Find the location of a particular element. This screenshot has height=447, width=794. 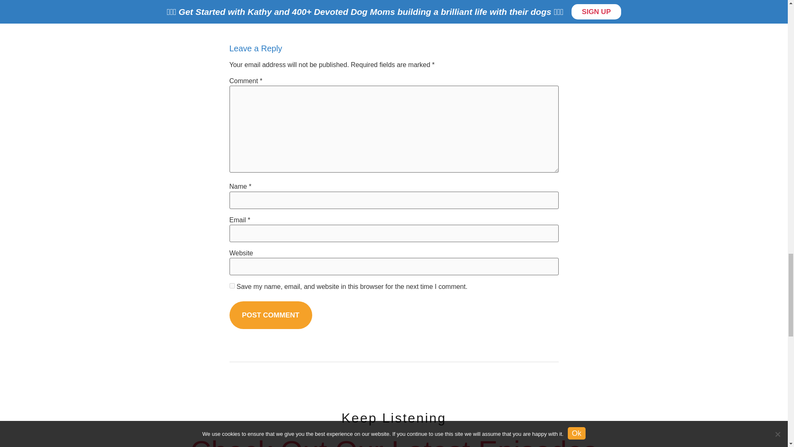

Post Comment is located at coordinates (270, 315).